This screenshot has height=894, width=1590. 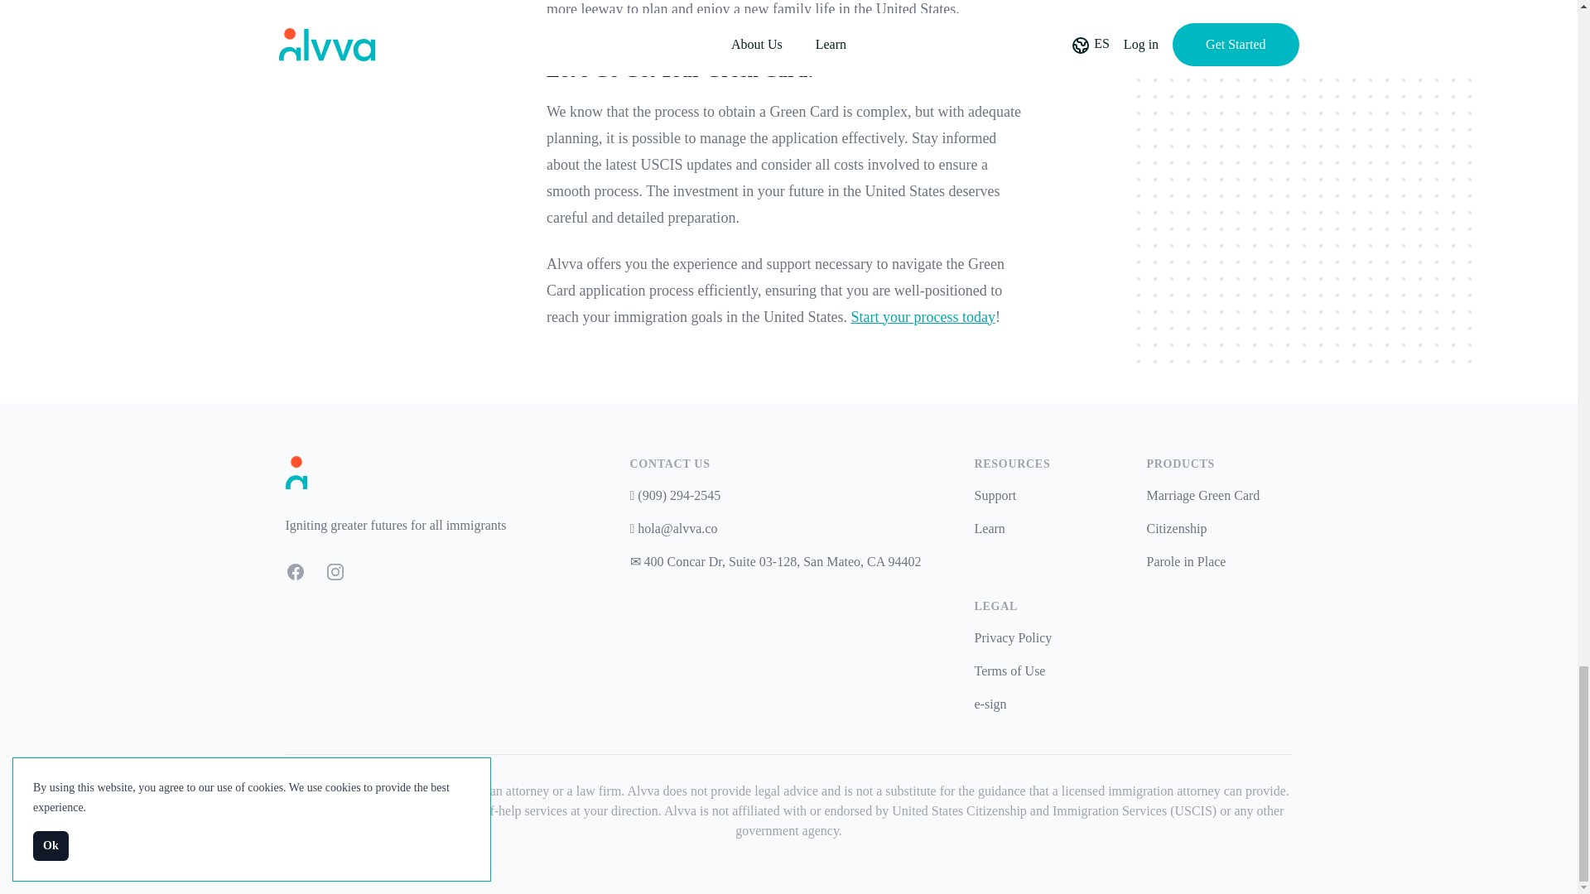 I want to click on Parole in Place, so click(x=1186, y=561).